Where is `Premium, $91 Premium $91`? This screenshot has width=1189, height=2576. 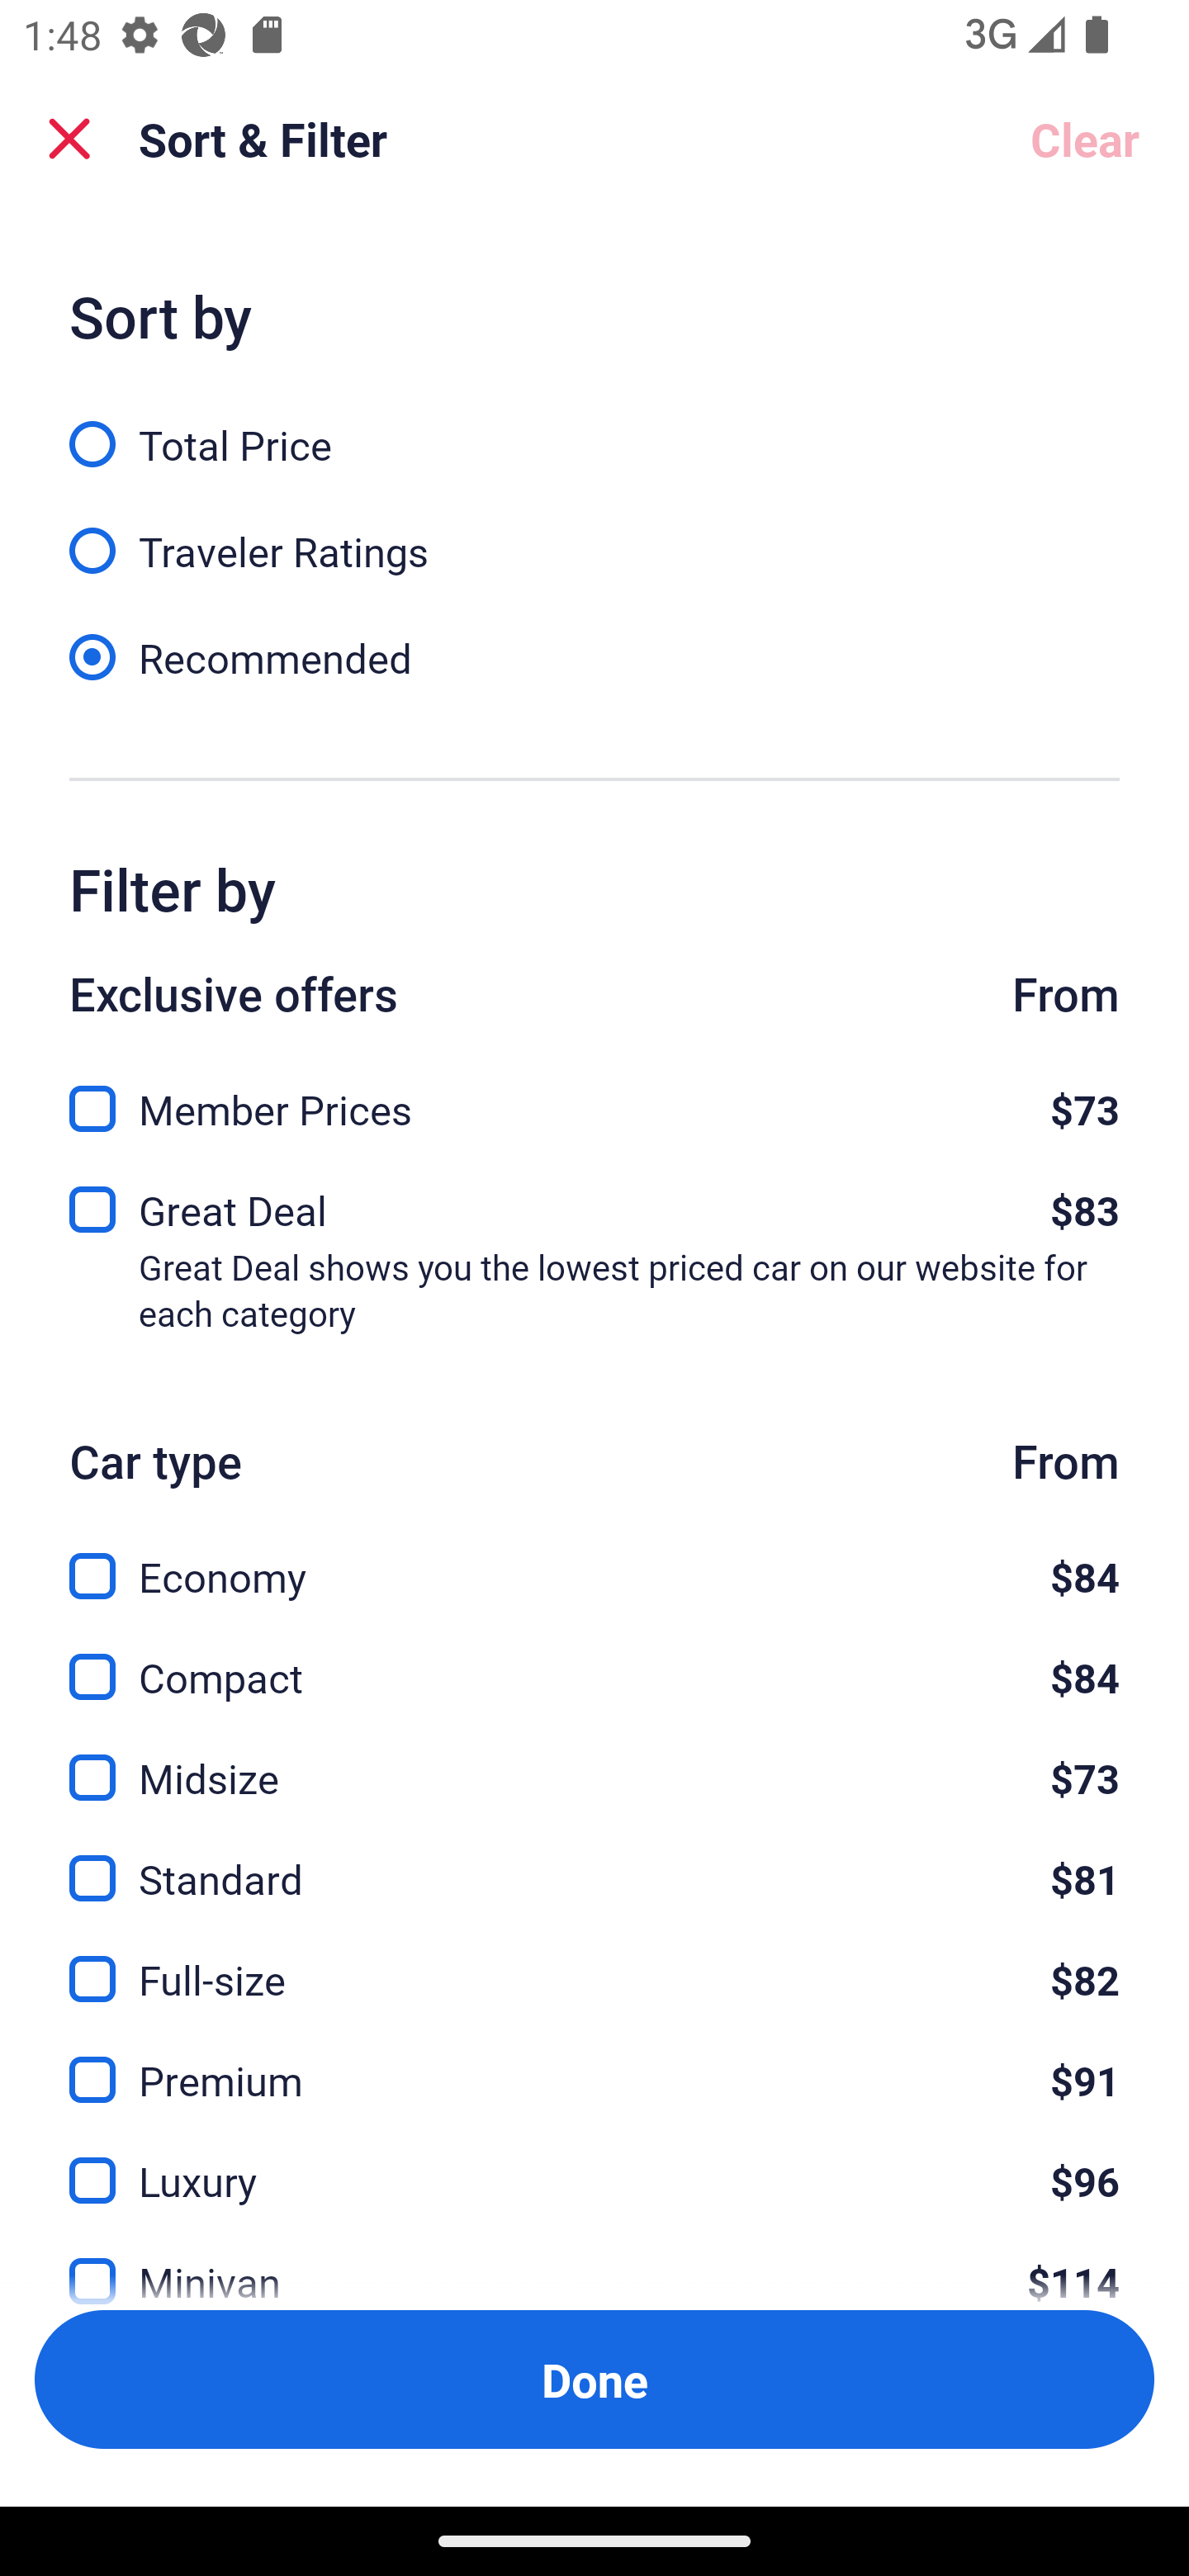
Premium, $91 Premium $91 is located at coordinates (594, 2062).